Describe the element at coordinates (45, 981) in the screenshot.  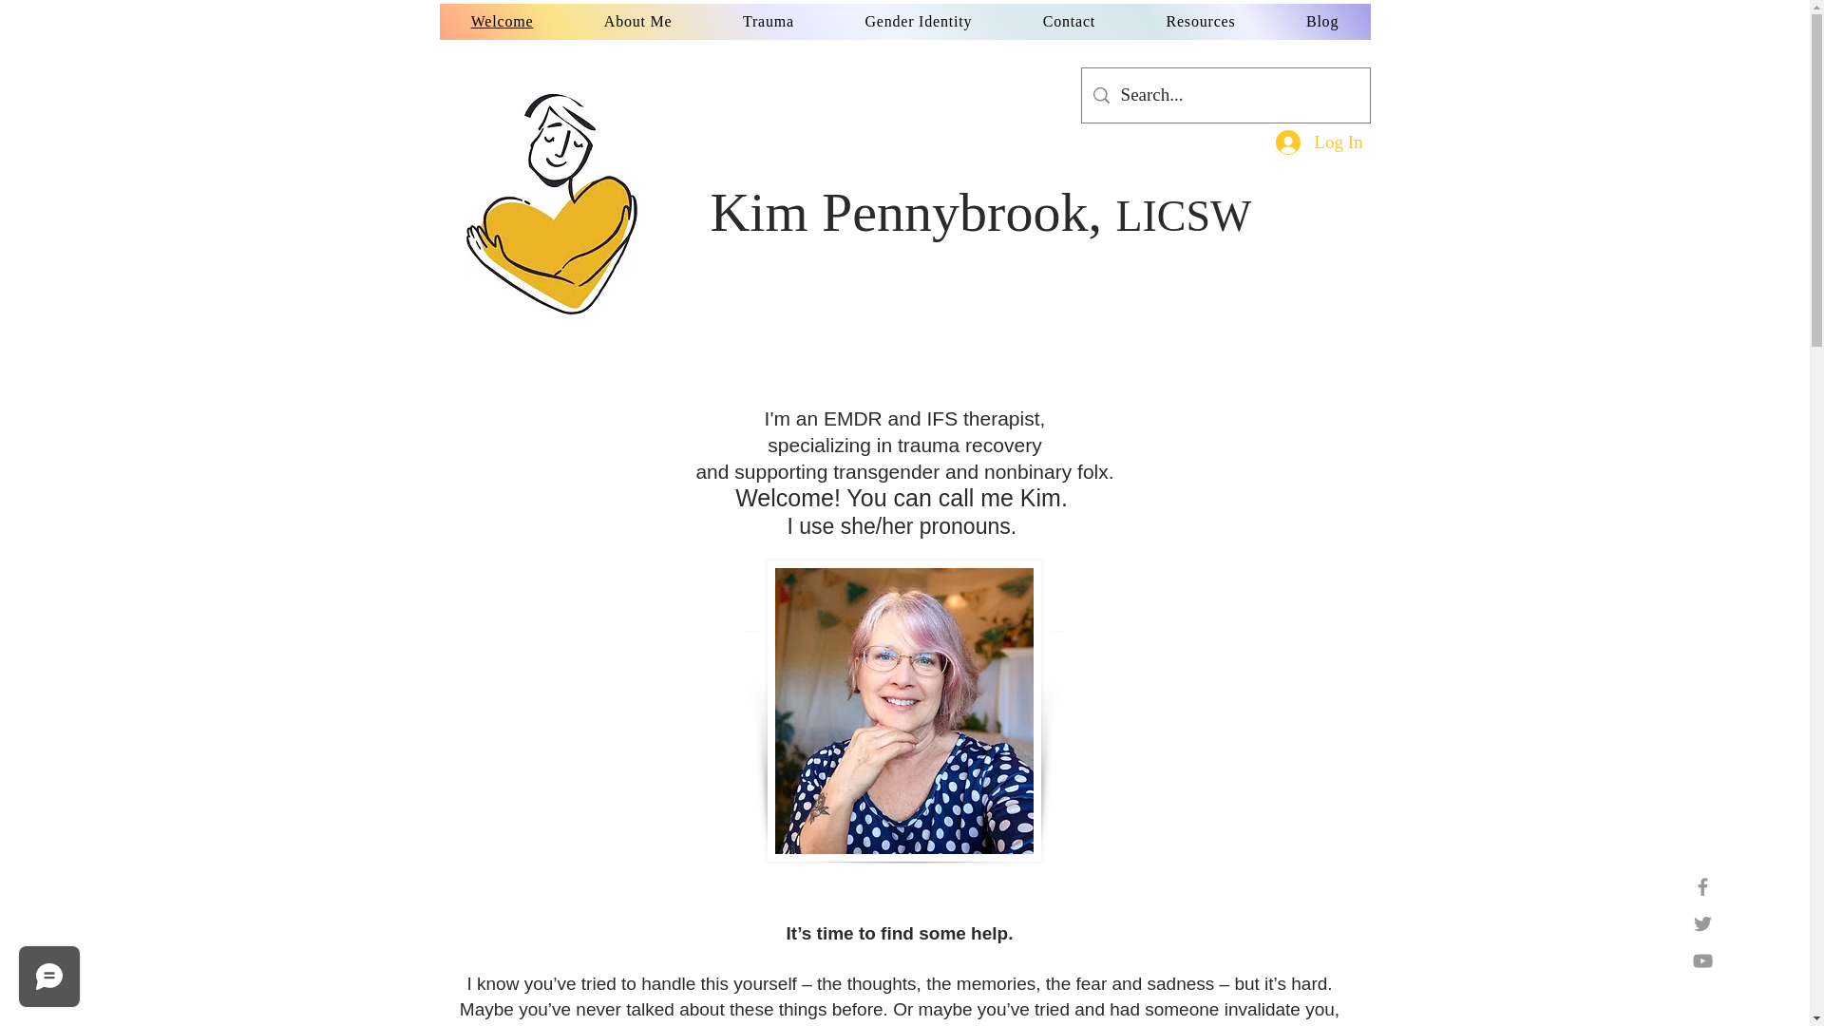
I see `Wix Chat` at that location.